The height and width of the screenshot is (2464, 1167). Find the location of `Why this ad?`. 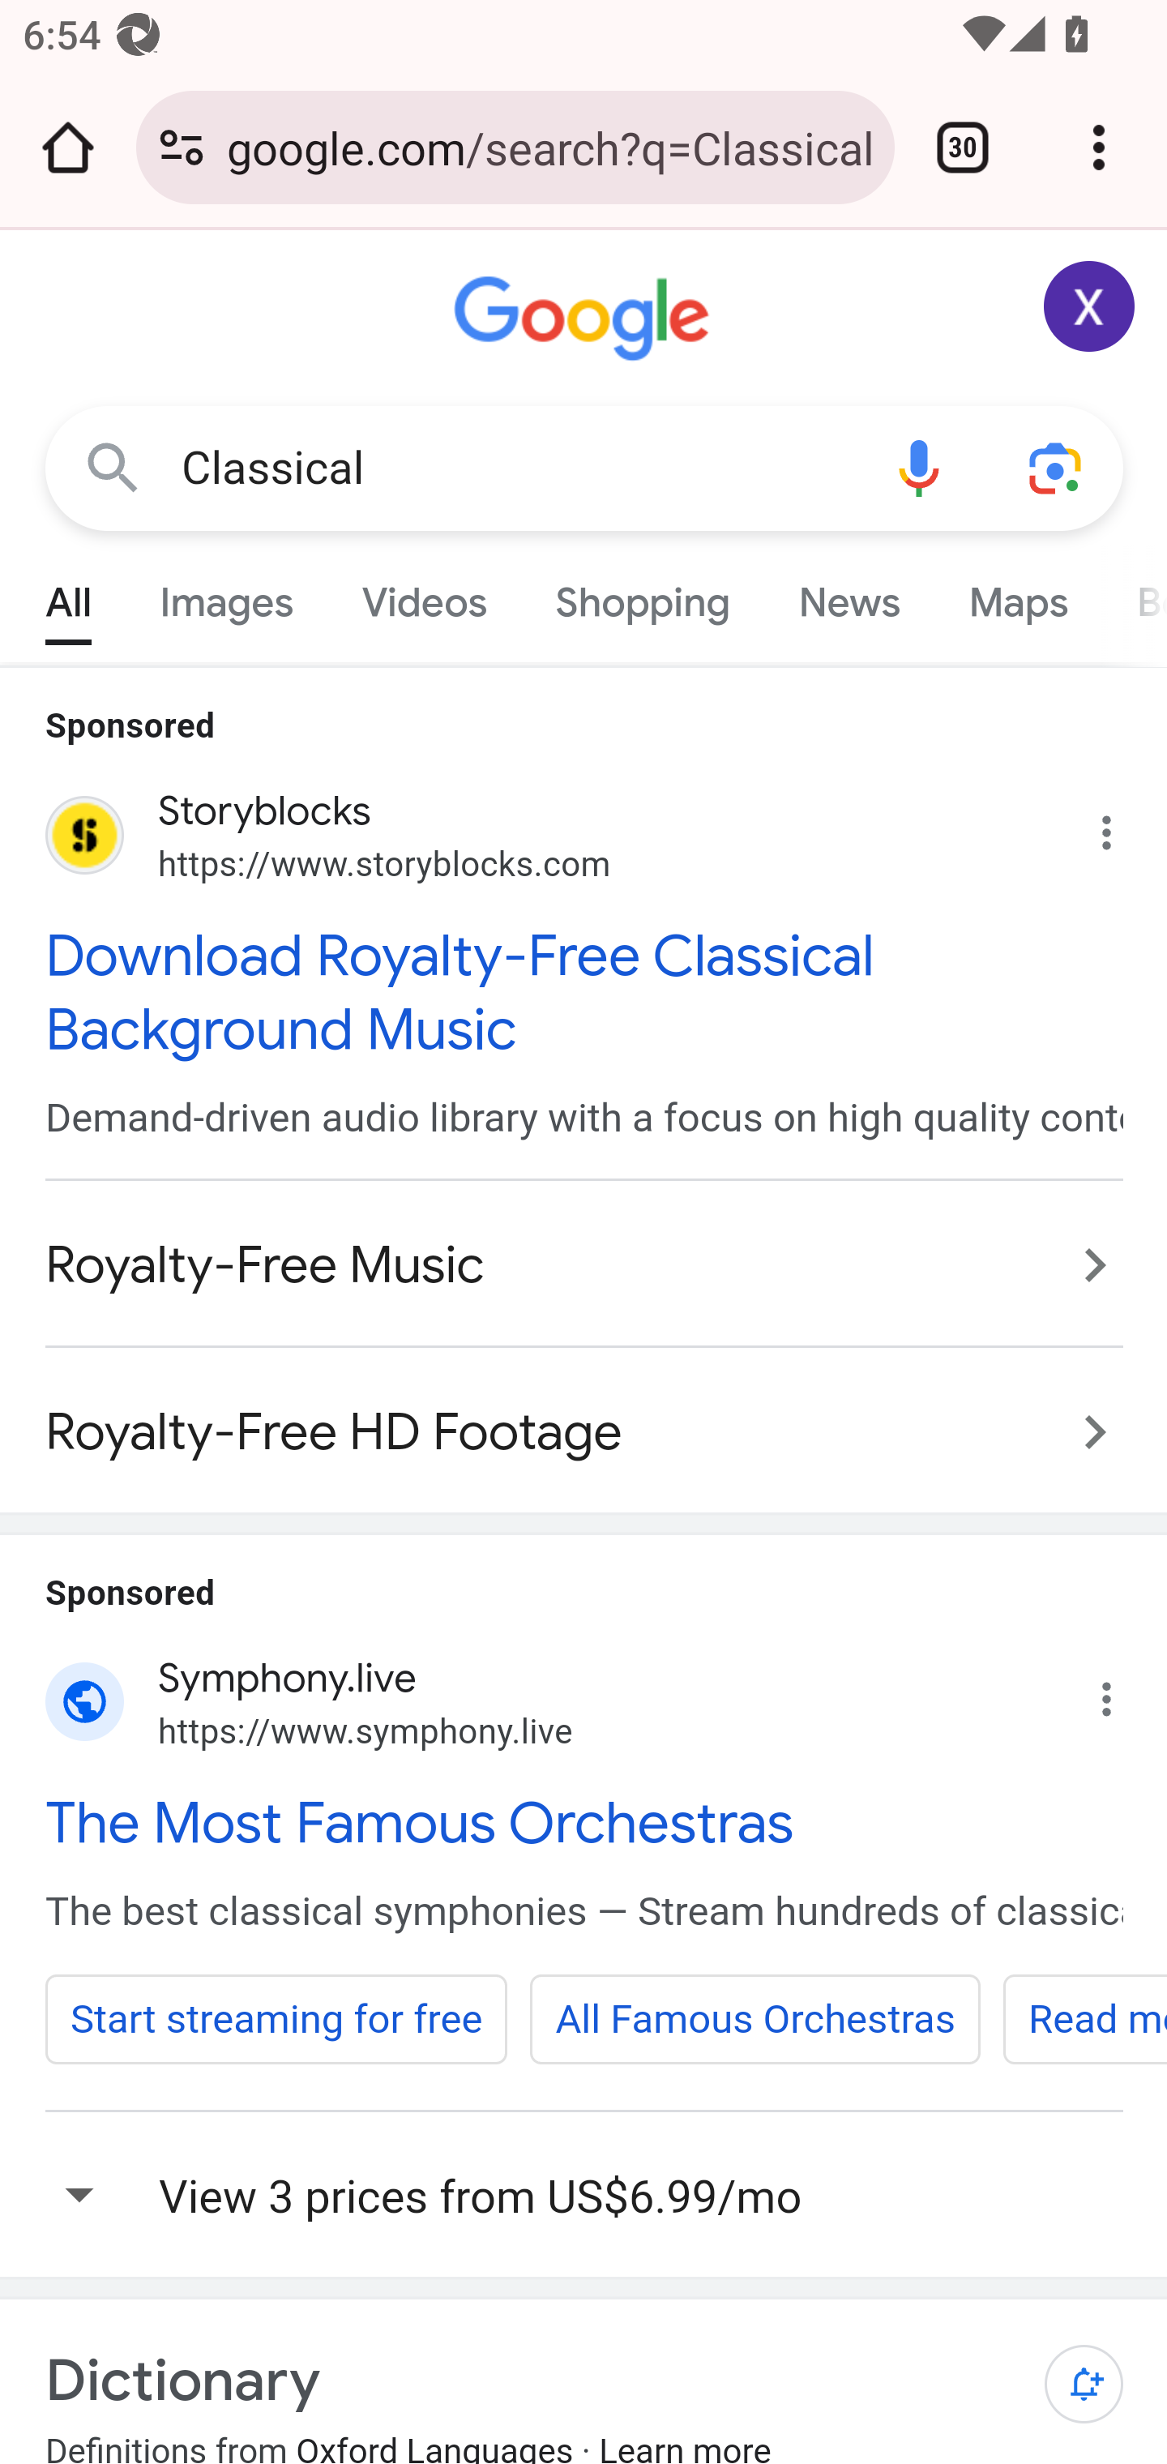

Why this ad? is located at coordinates (1122, 827).